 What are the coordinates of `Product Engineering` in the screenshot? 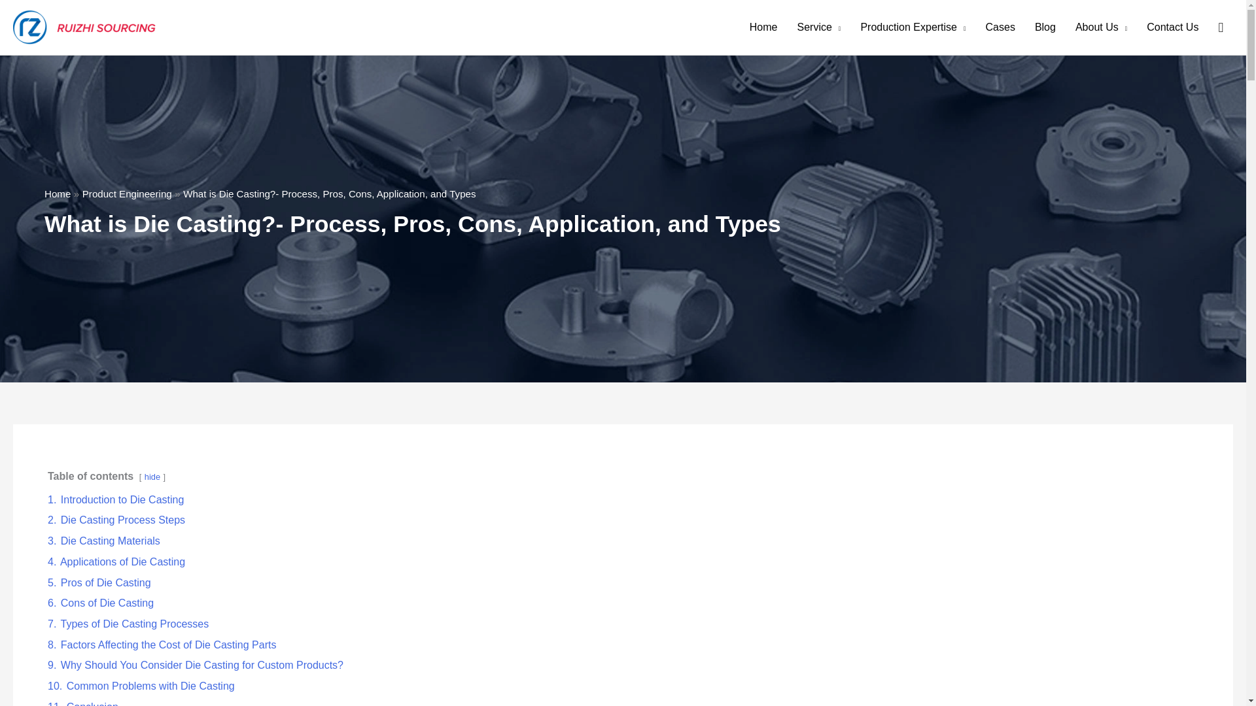 It's located at (127, 193).